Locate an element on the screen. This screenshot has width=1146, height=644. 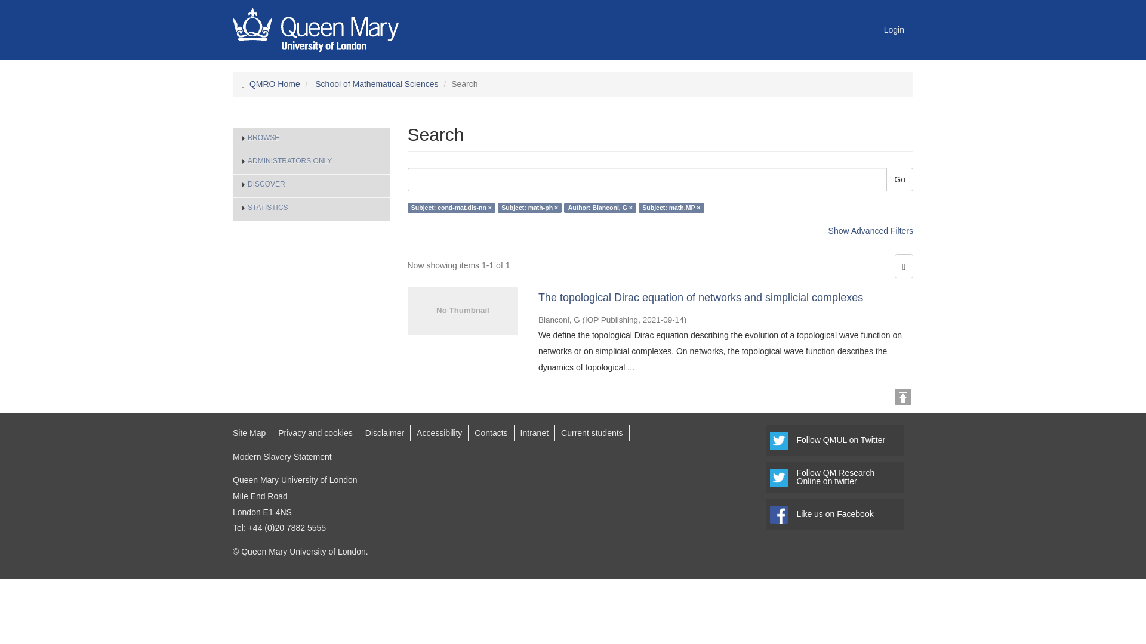
Contact details for general enquiries is located at coordinates (491, 433).